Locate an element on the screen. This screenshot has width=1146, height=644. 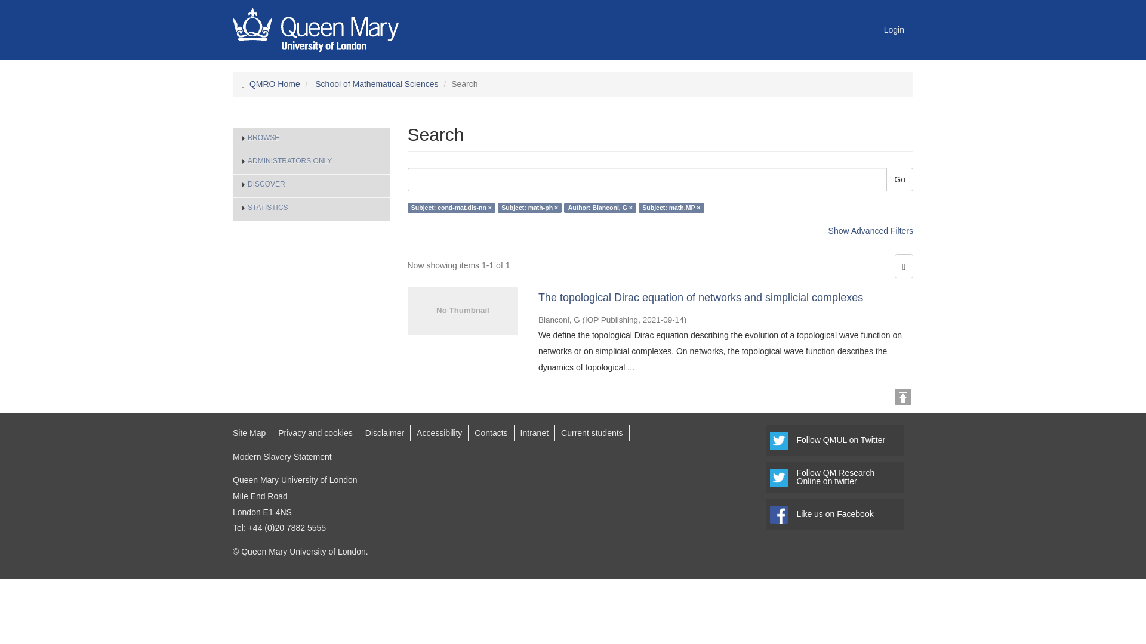
Contact details for general enquiries is located at coordinates (491, 433).